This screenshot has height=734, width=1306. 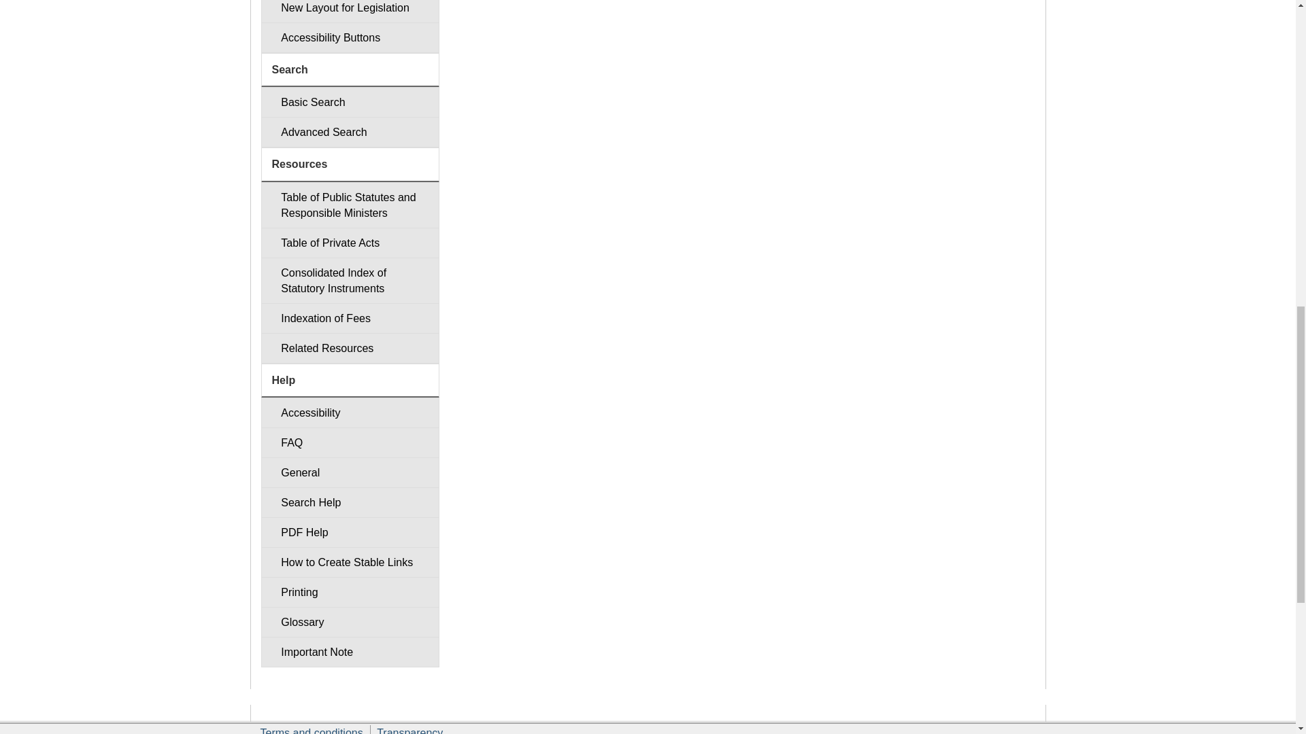 I want to click on Frequently Asked Questions, so click(x=350, y=442).